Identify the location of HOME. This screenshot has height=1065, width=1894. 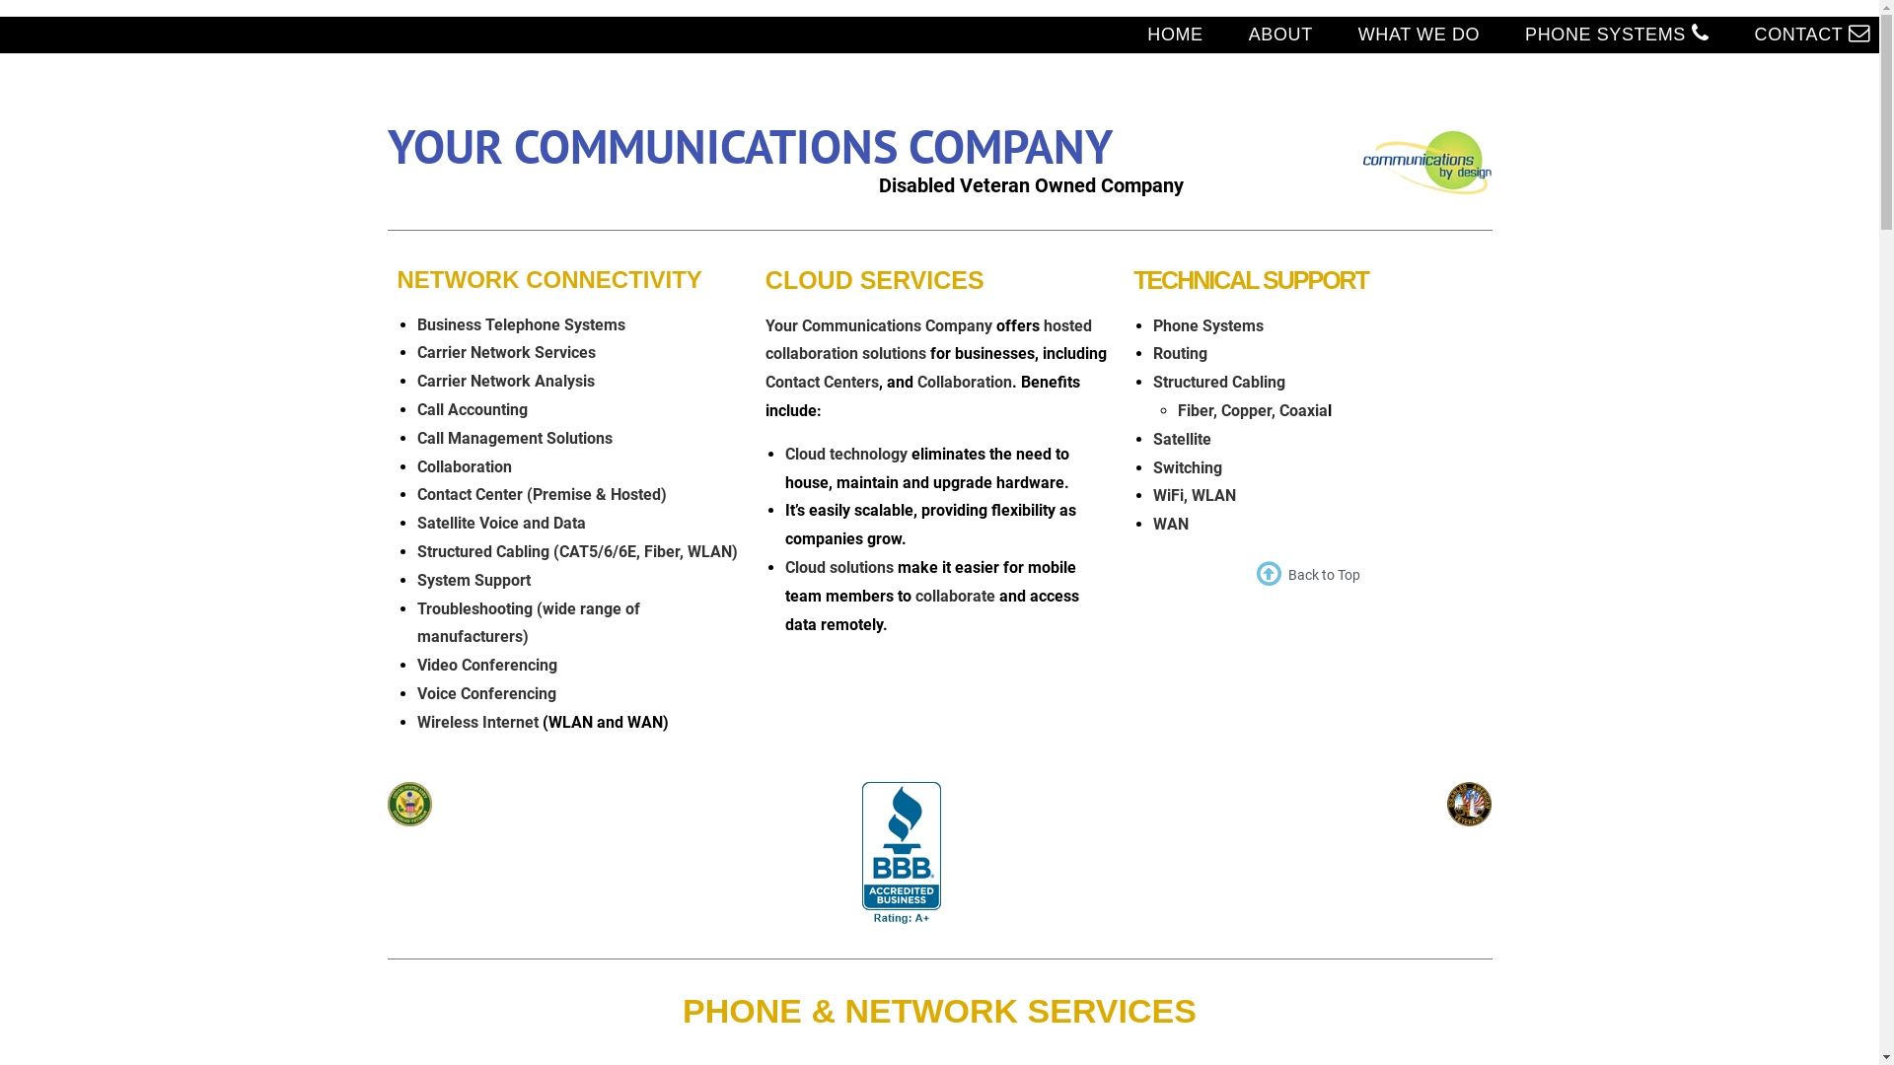
(1175, 35).